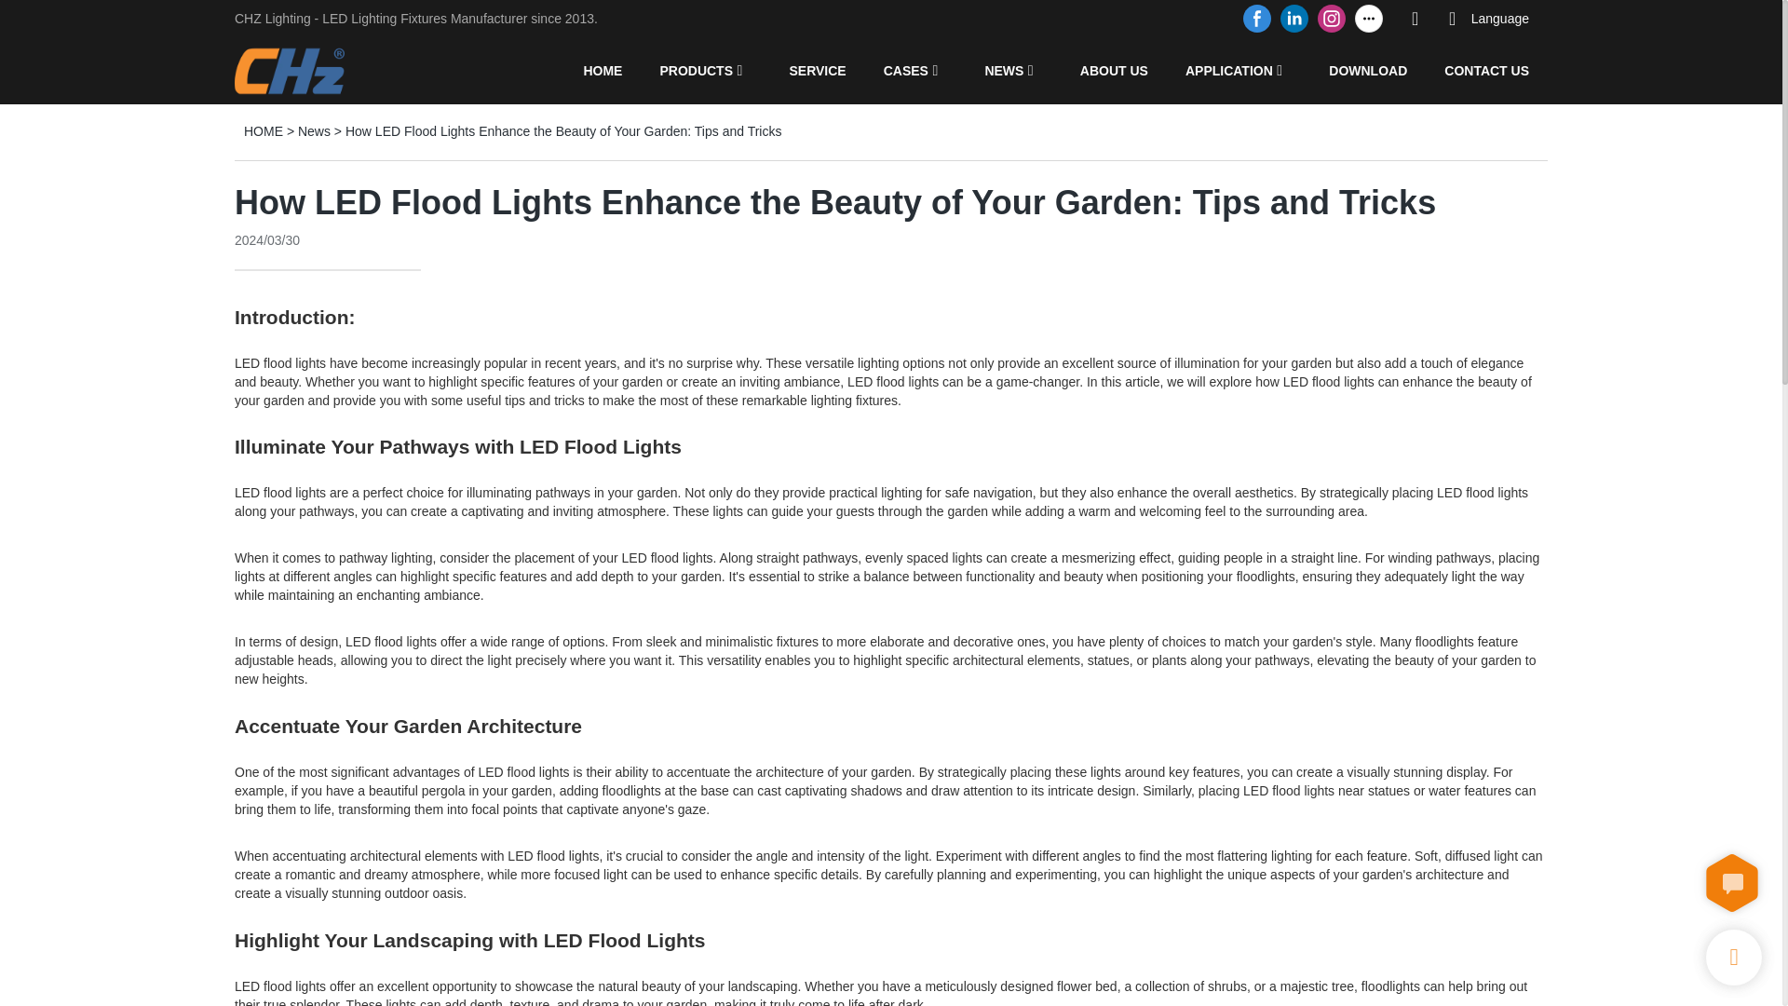 The width and height of the screenshot is (1788, 1006). Describe the element at coordinates (1257, 19) in the screenshot. I see `facebook` at that location.